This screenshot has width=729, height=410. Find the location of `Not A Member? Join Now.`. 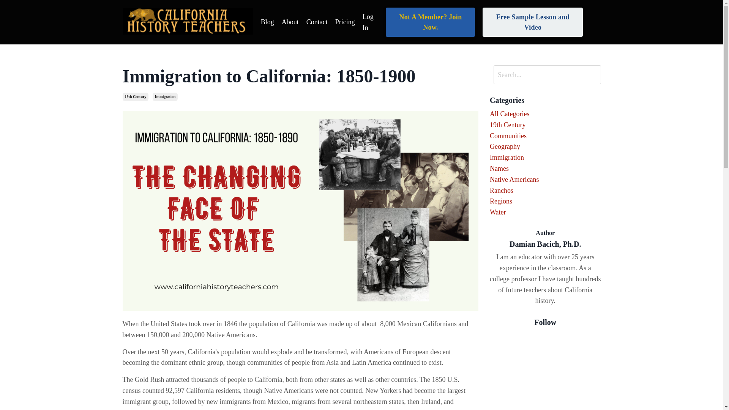

Not A Member? Join Now. is located at coordinates (430, 22).